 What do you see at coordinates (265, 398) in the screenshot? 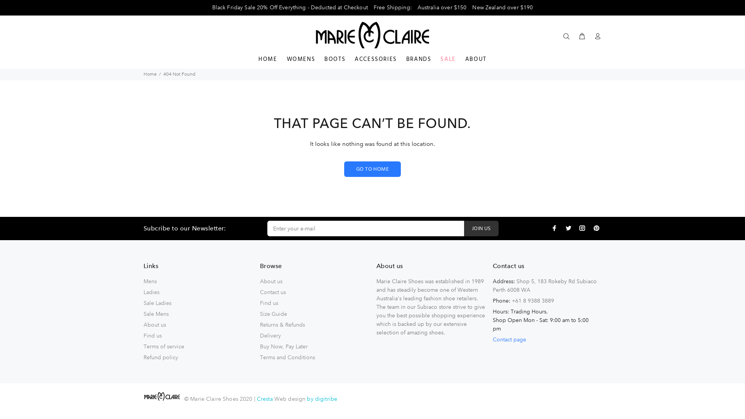
I see `Cresta` at bounding box center [265, 398].